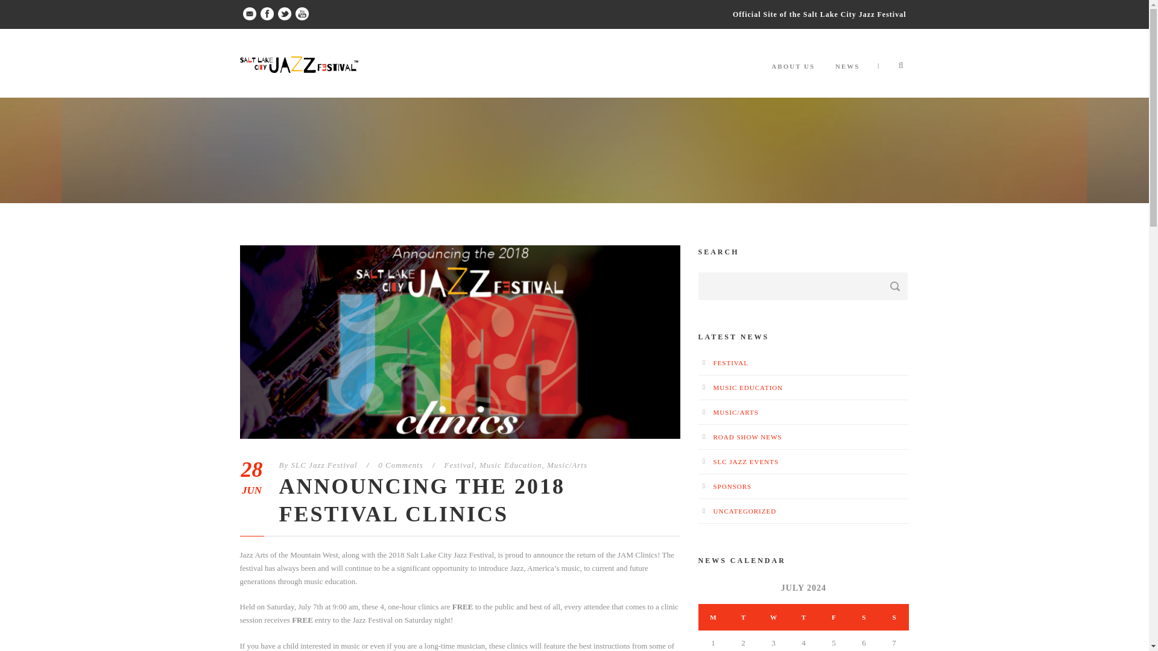 The image size is (1158, 651). Describe the element at coordinates (510, 464) in the screenshot. I see `Music Education` at that location.